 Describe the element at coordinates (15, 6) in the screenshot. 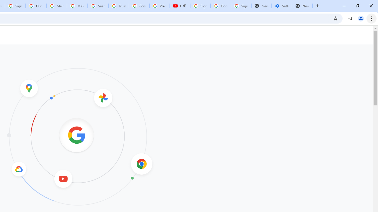

I see `Sign in - Google Accounts` at that location.